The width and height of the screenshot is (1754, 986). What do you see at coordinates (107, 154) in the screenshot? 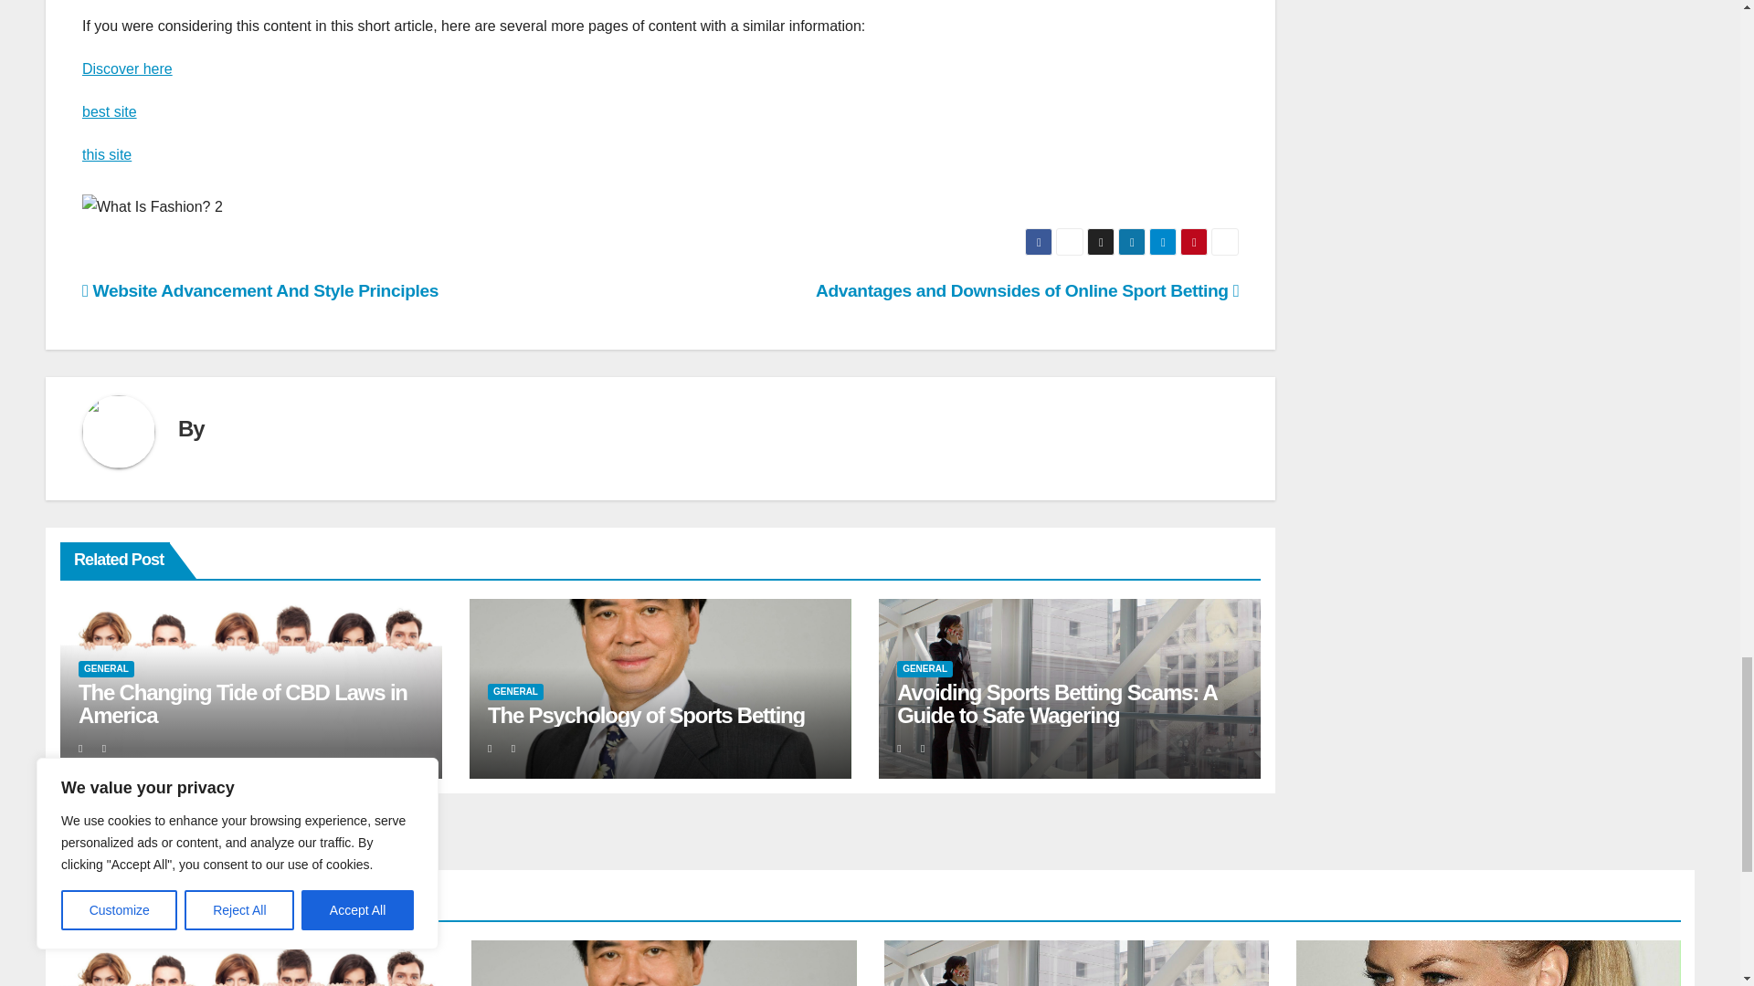
I see `this site` at bounding box center [107, 154].